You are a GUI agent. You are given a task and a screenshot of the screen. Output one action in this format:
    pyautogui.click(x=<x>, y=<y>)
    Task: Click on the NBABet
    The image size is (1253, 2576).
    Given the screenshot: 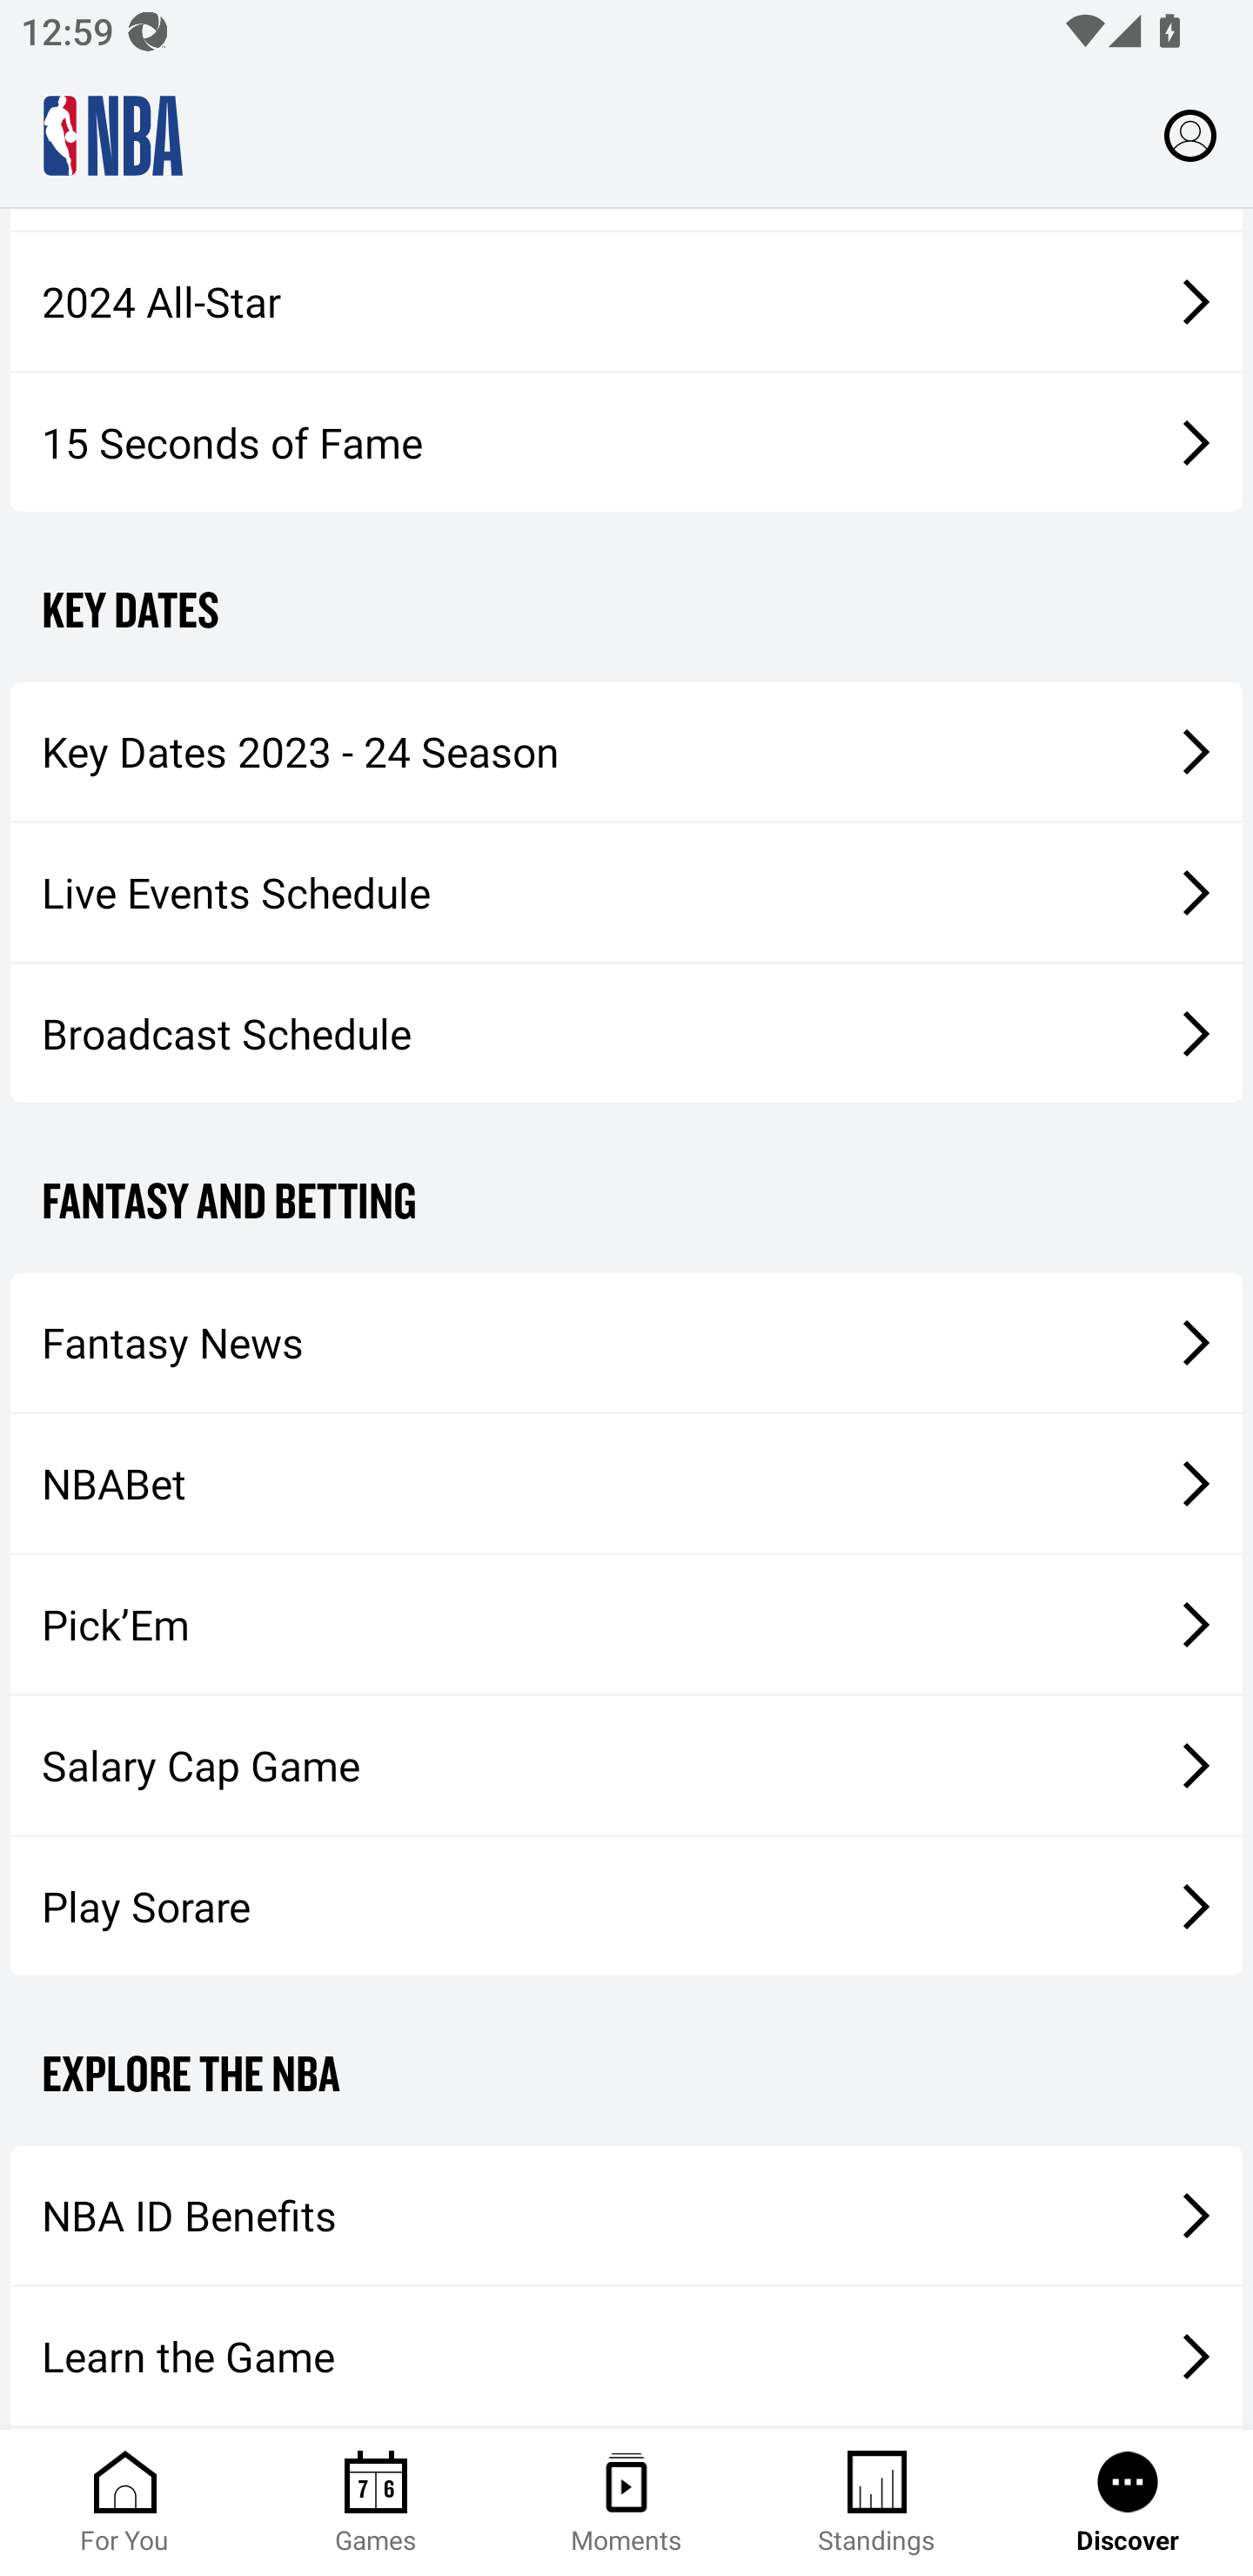 What is the action you would take?
    pyautogui.click(x=626, y=1483)
    